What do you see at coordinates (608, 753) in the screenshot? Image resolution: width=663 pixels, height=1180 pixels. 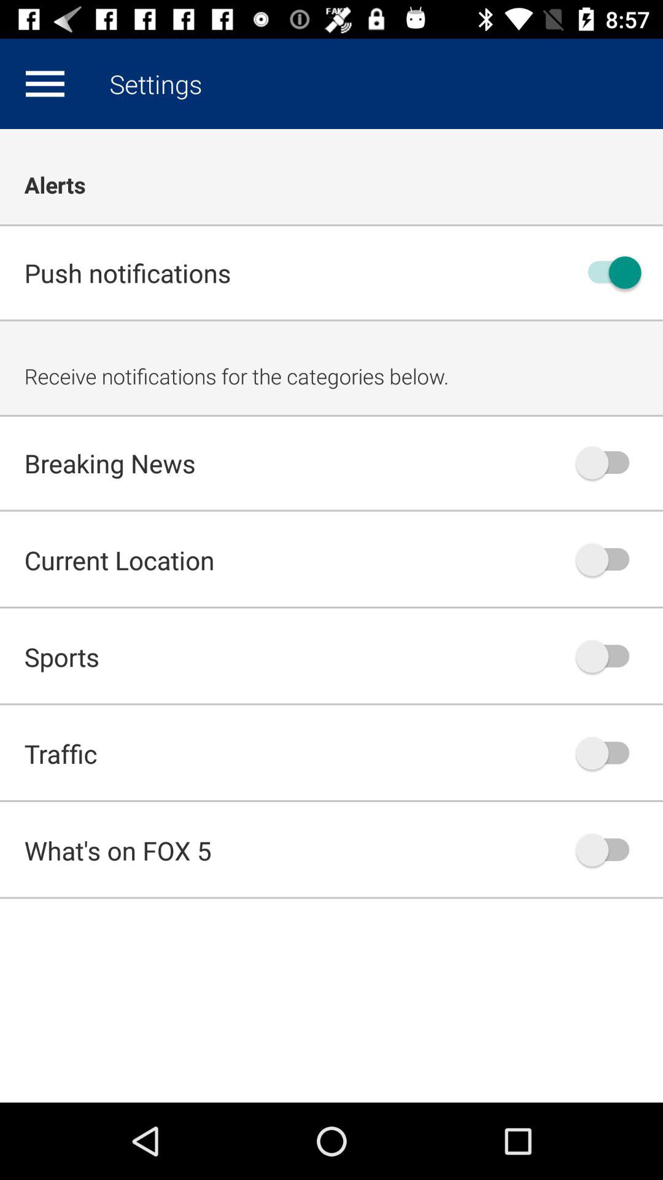 I see `set traffic on` at bounding box center [608, 753].